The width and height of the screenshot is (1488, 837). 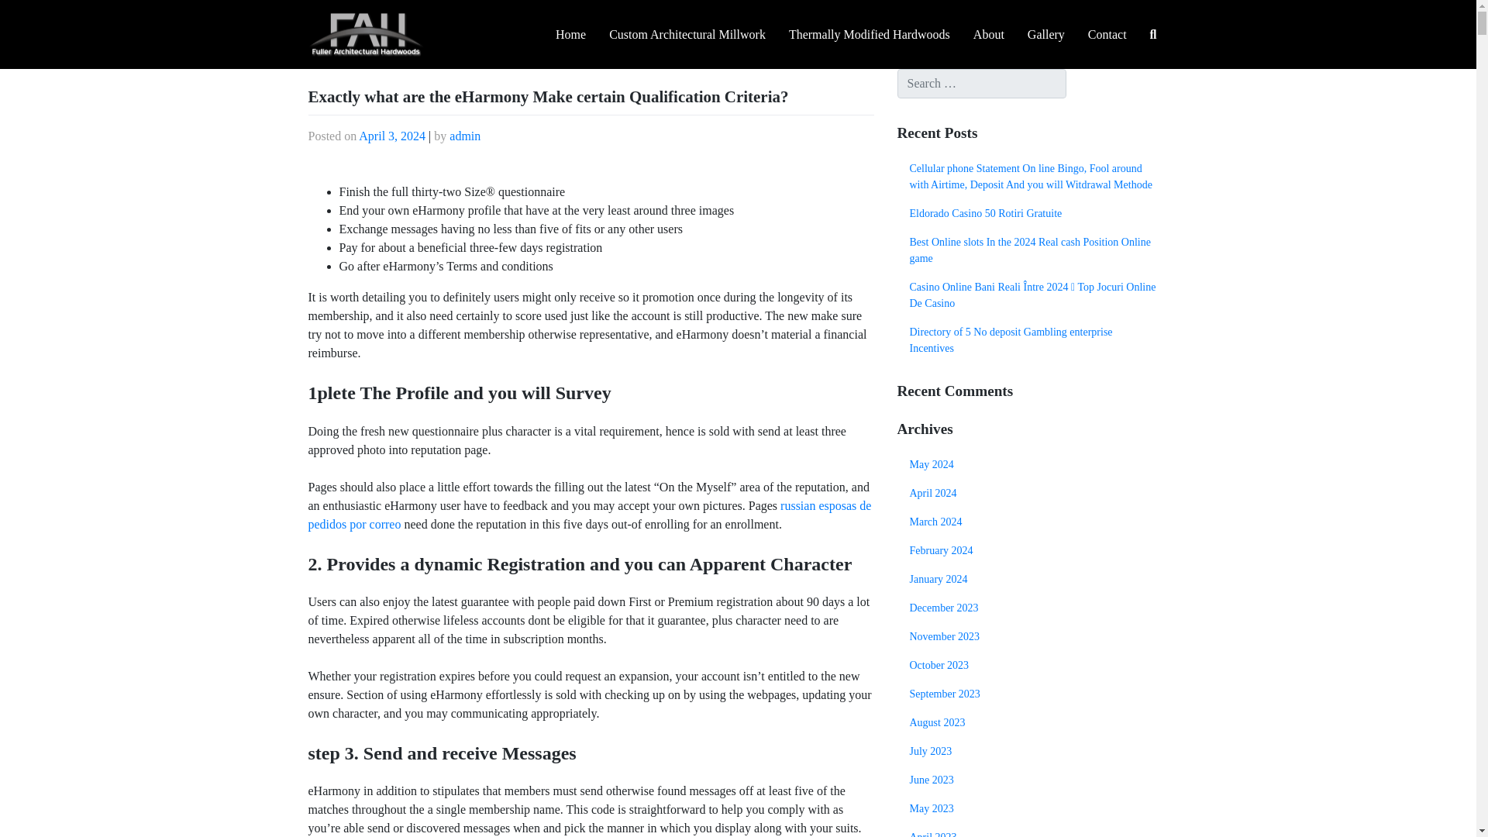 I want to click on January 2024, so click(x=1032, y=579).